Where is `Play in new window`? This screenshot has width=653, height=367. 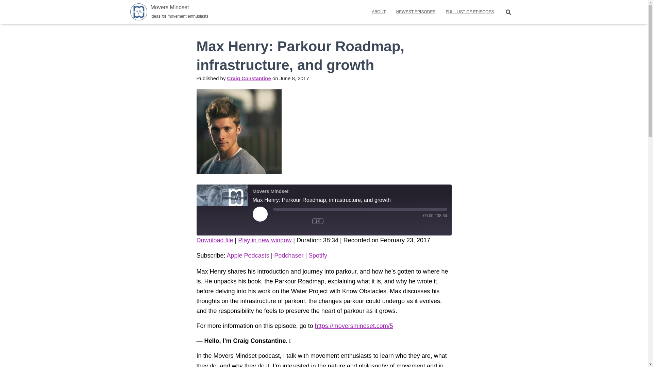
Play in new window is located at coordinates (416, 12).